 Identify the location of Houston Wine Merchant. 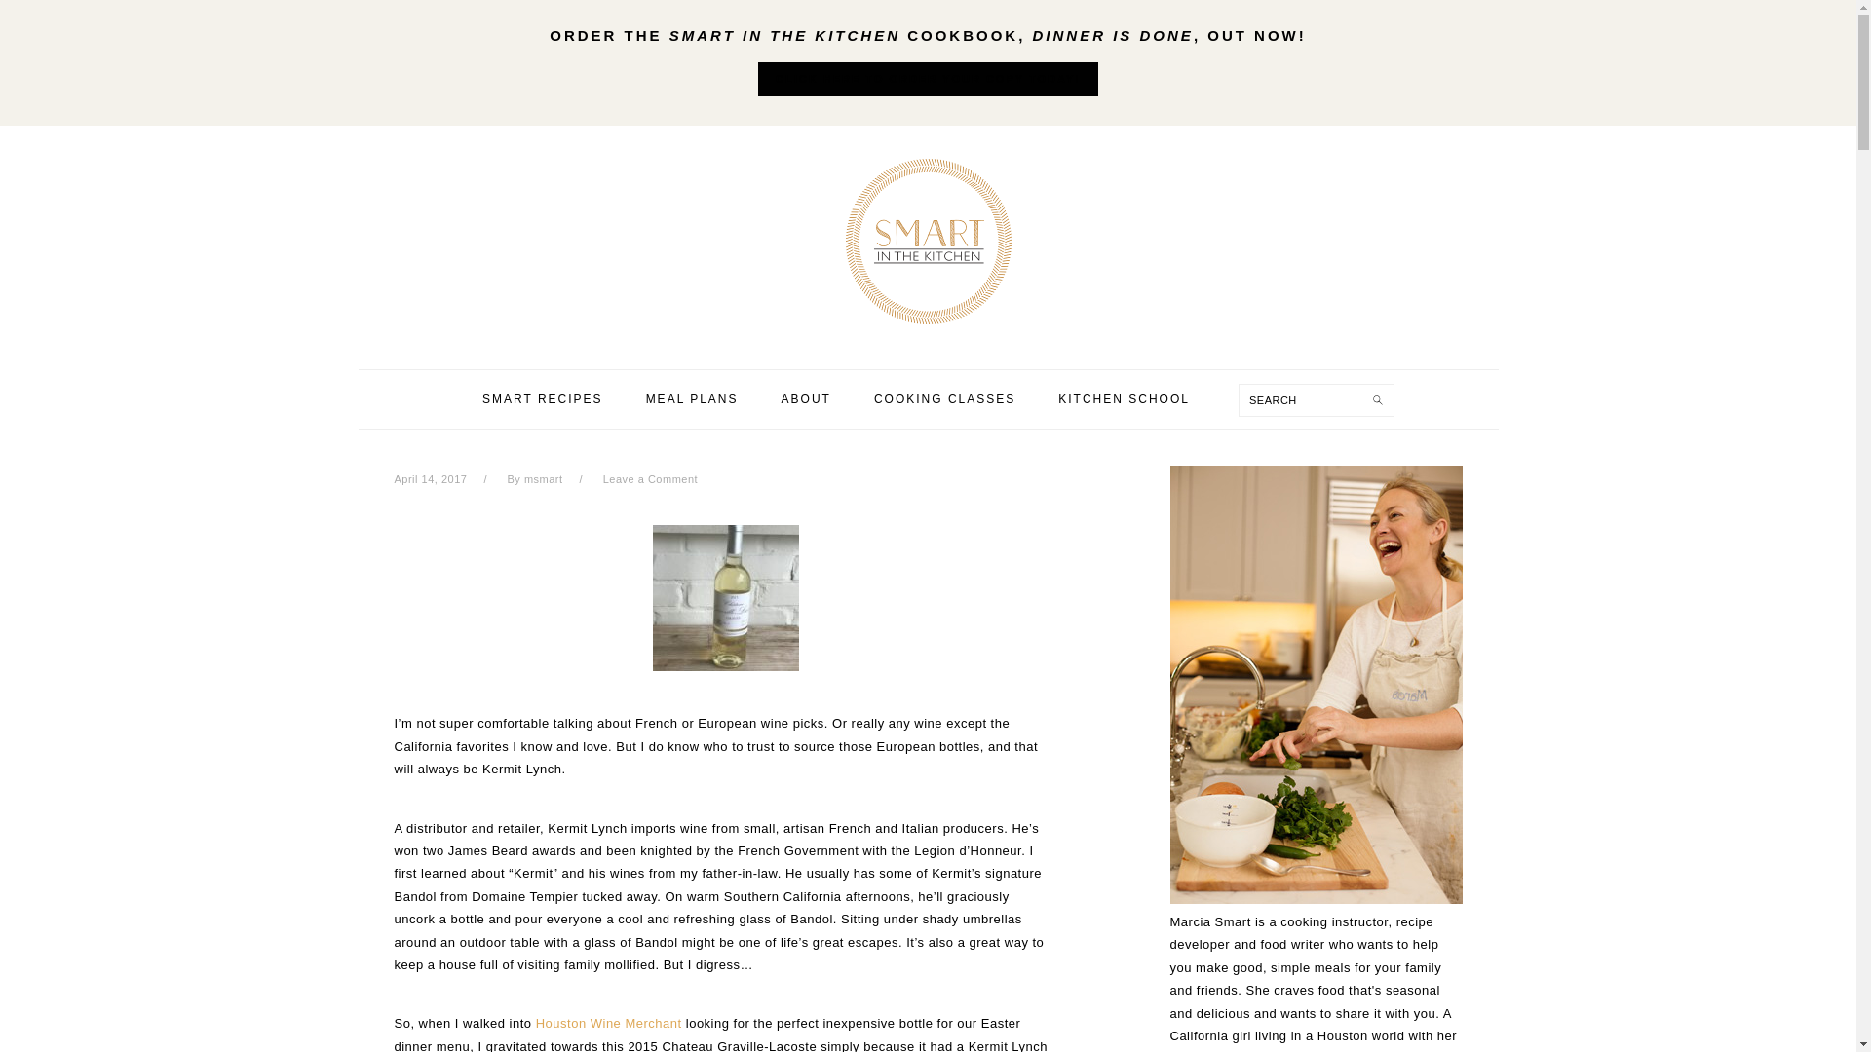
(608, 1023).